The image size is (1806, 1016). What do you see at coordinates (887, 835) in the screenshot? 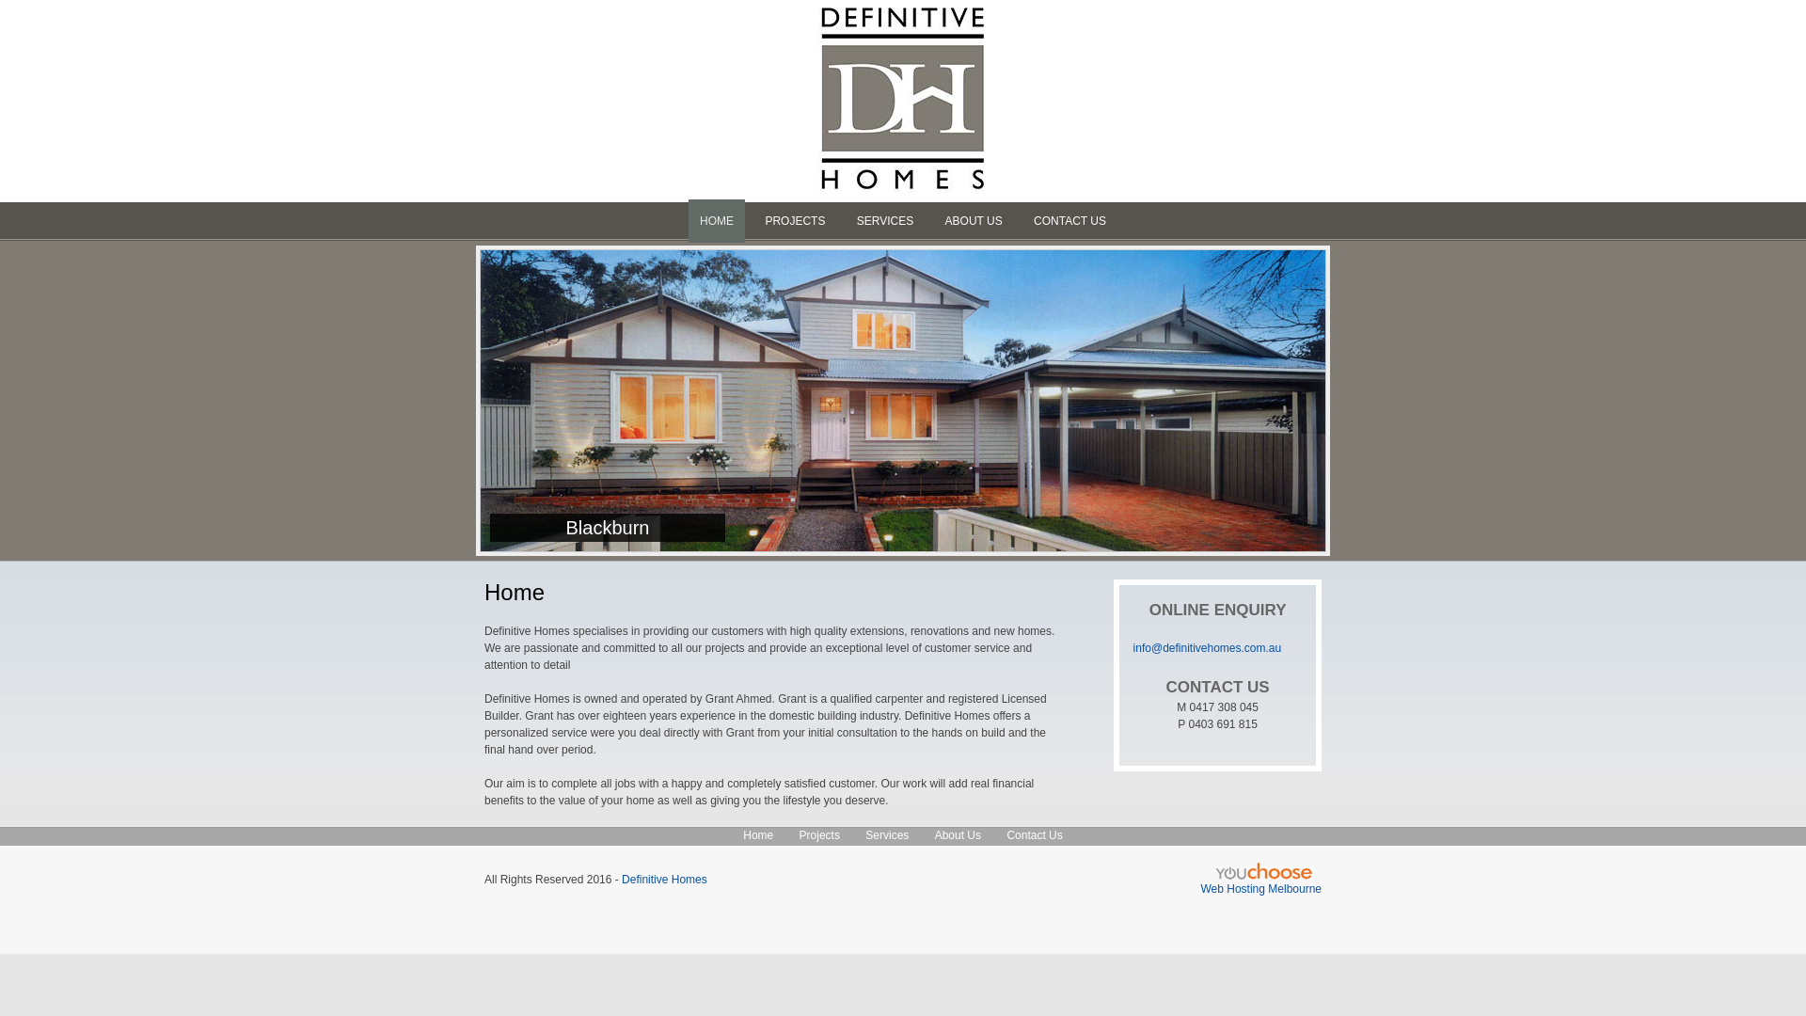
I see `Services` at bounding box center [887, 835].